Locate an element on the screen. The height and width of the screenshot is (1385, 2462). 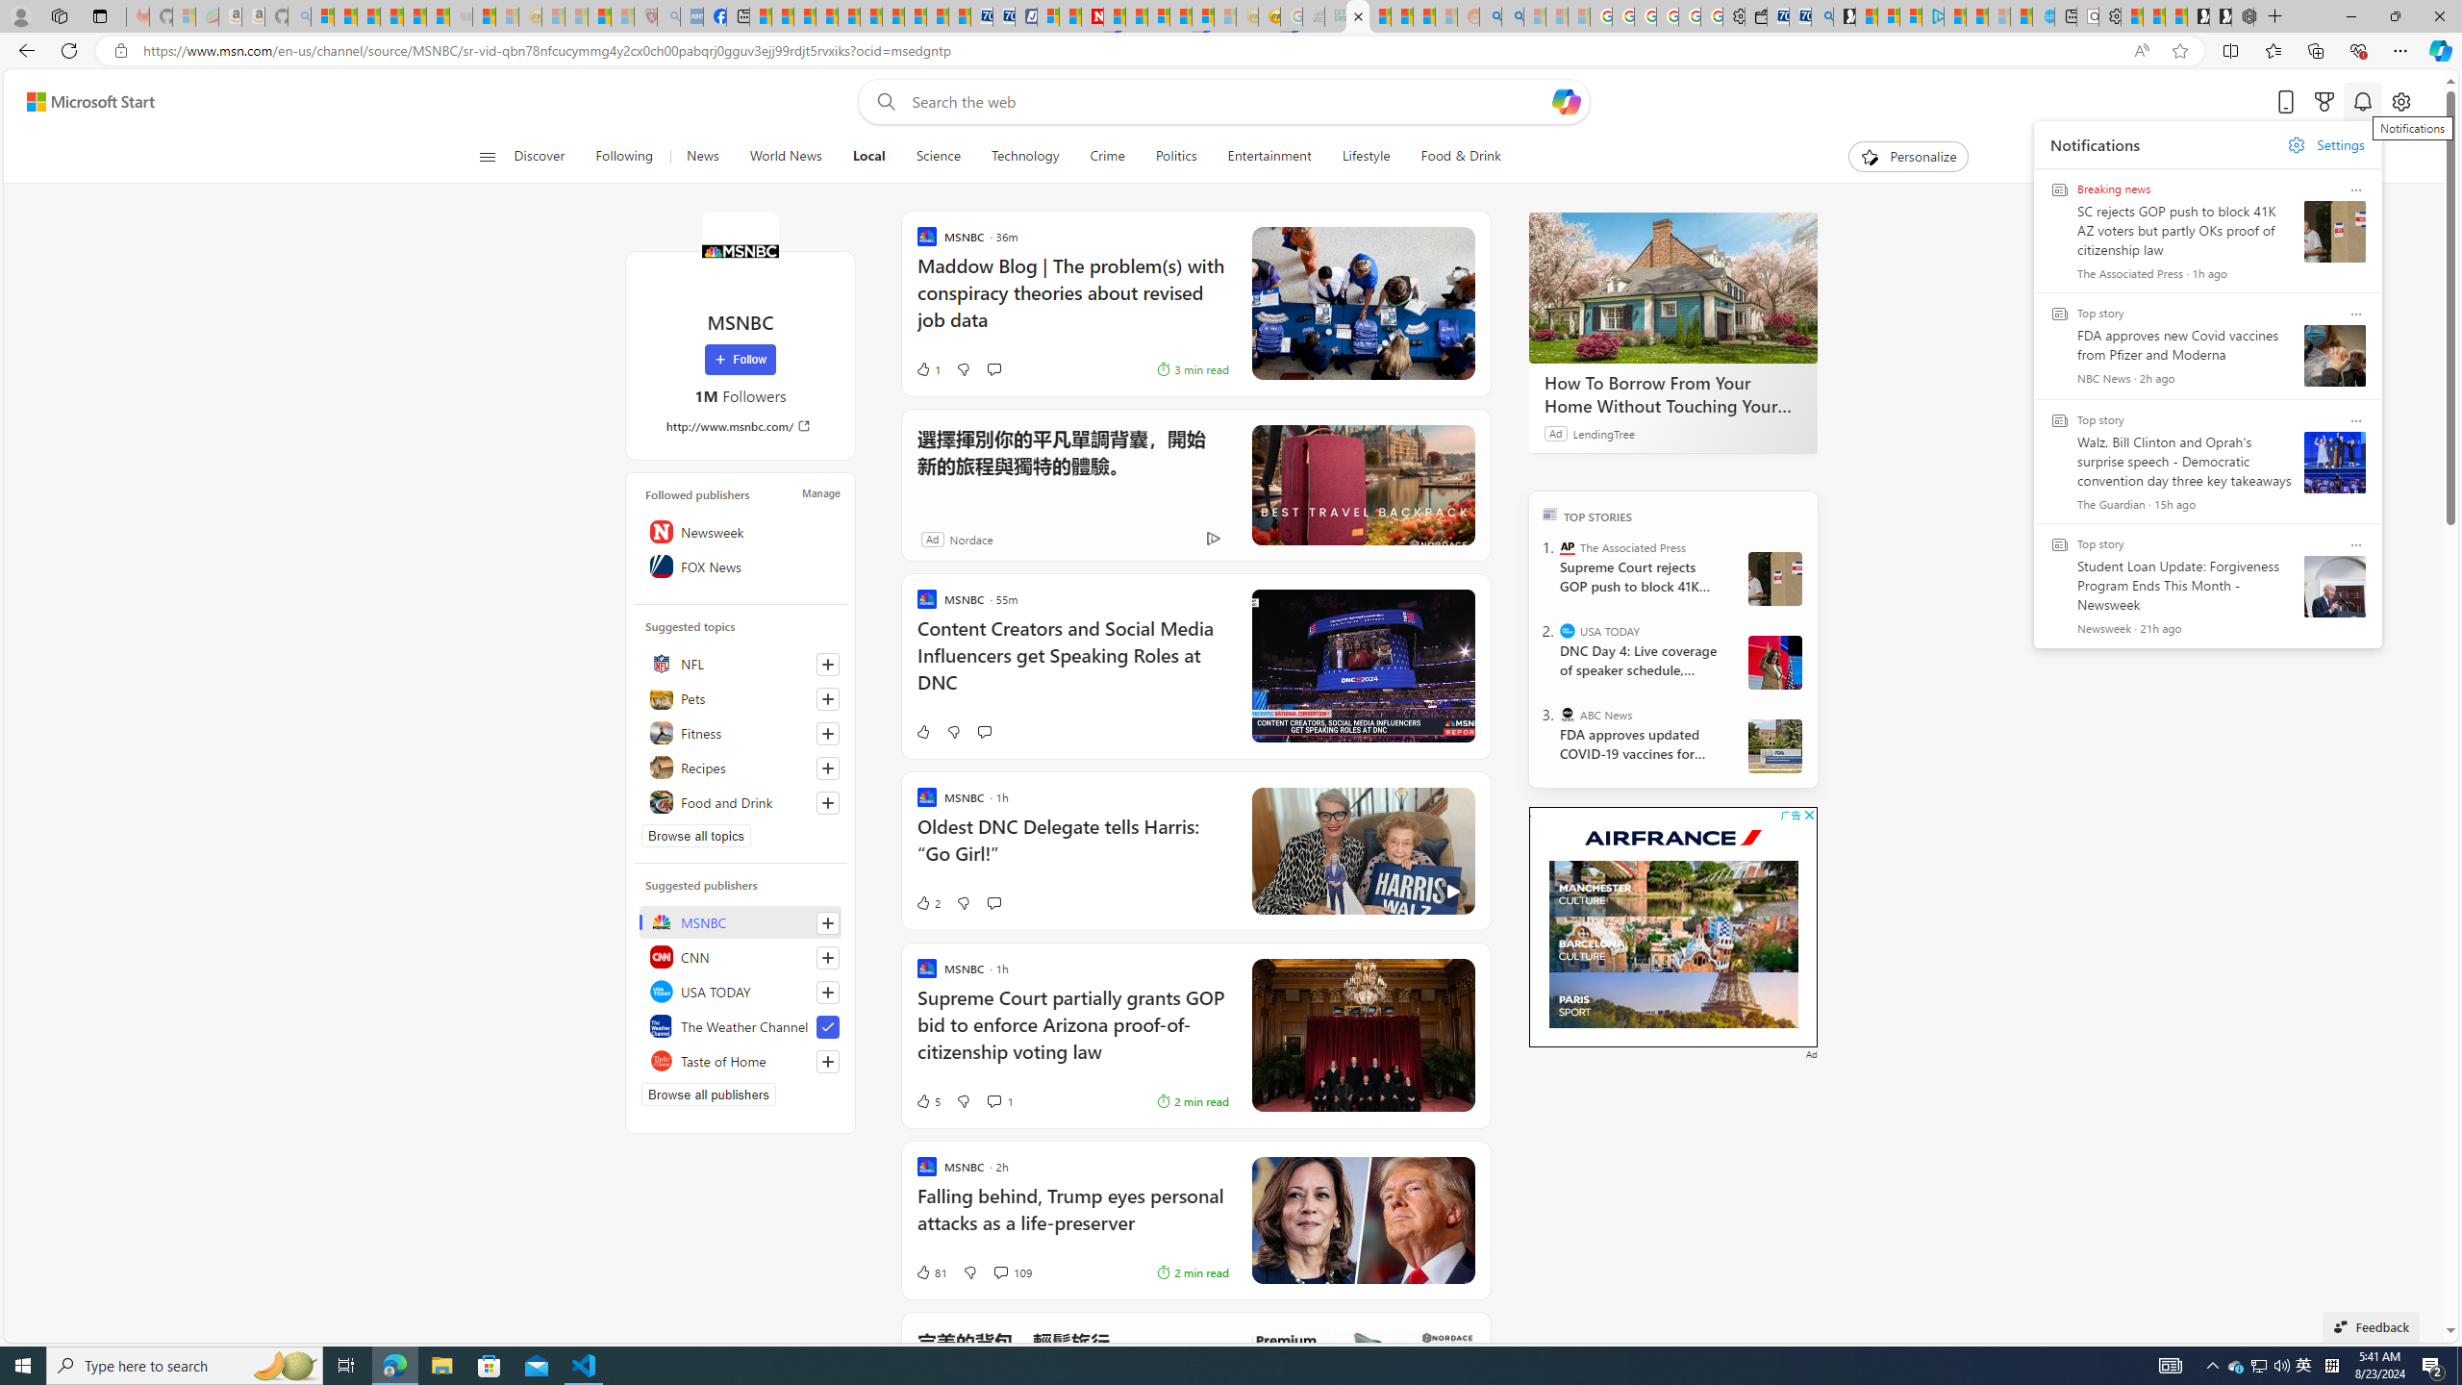
Politics is located at coordinates (1175, 157).